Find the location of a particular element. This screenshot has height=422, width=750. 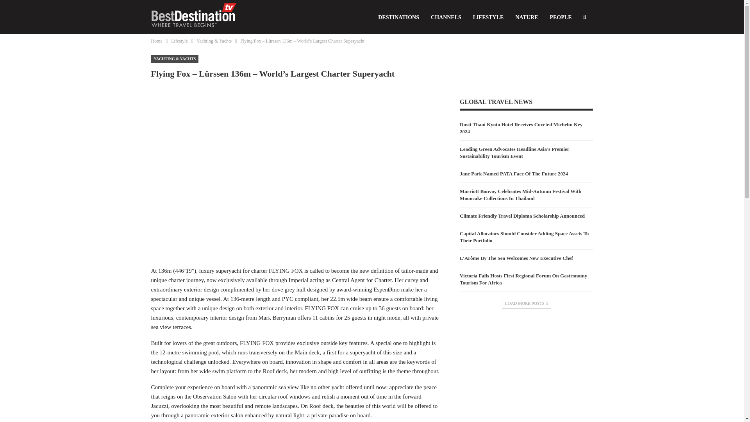

DESTINATIONS is located at coordinates (398, 17).